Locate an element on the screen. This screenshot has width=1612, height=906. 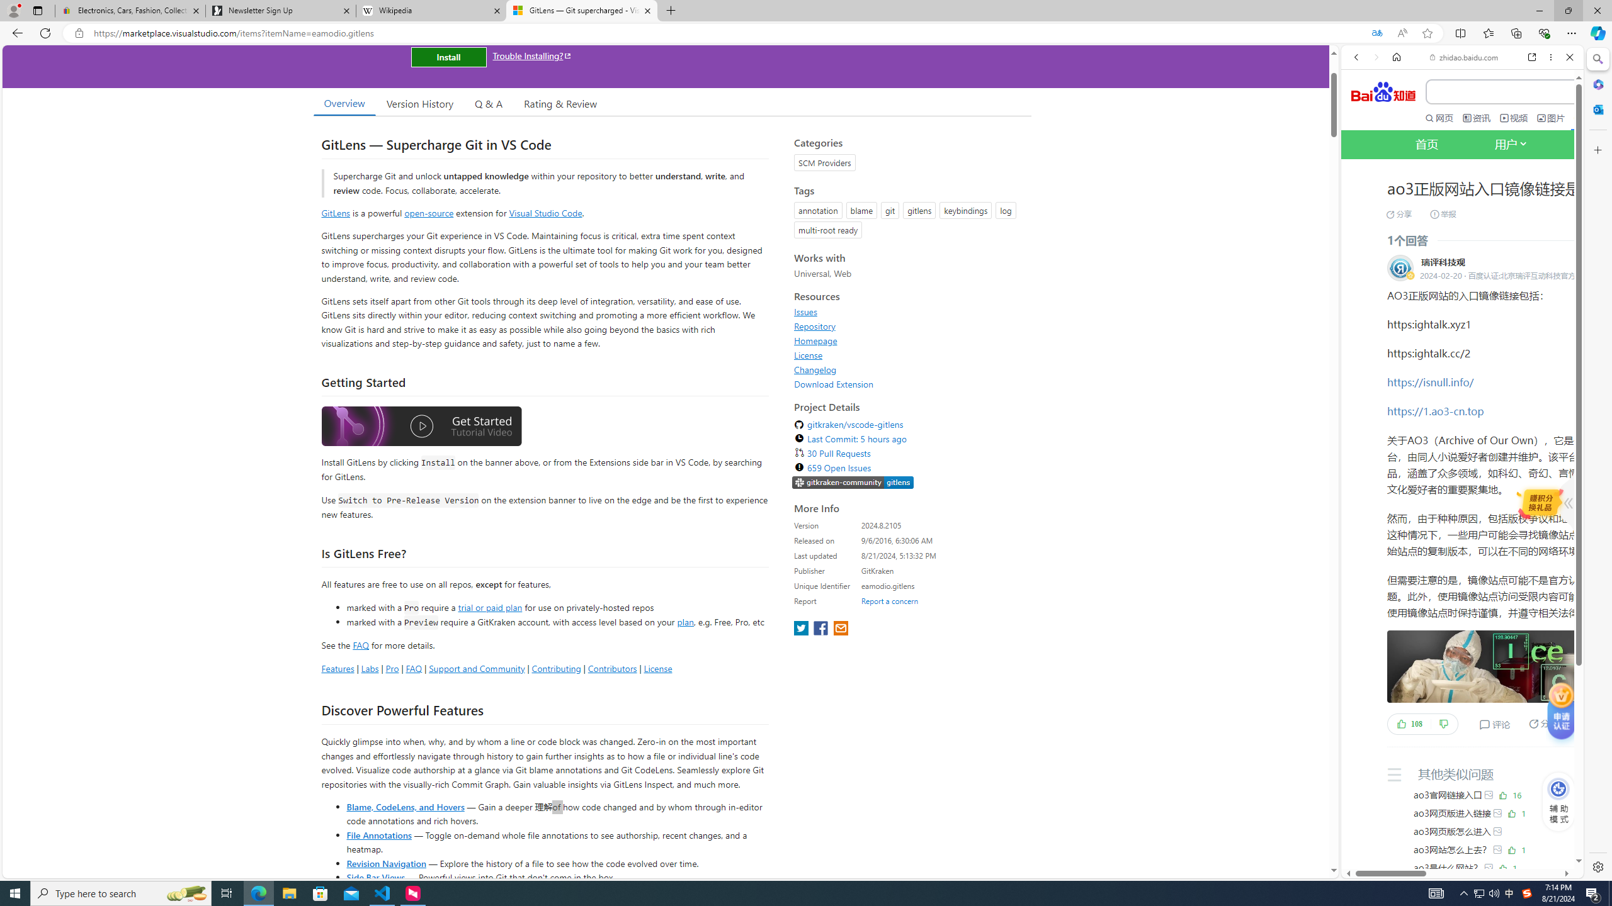
View site information is located at coordinates (78, 33).